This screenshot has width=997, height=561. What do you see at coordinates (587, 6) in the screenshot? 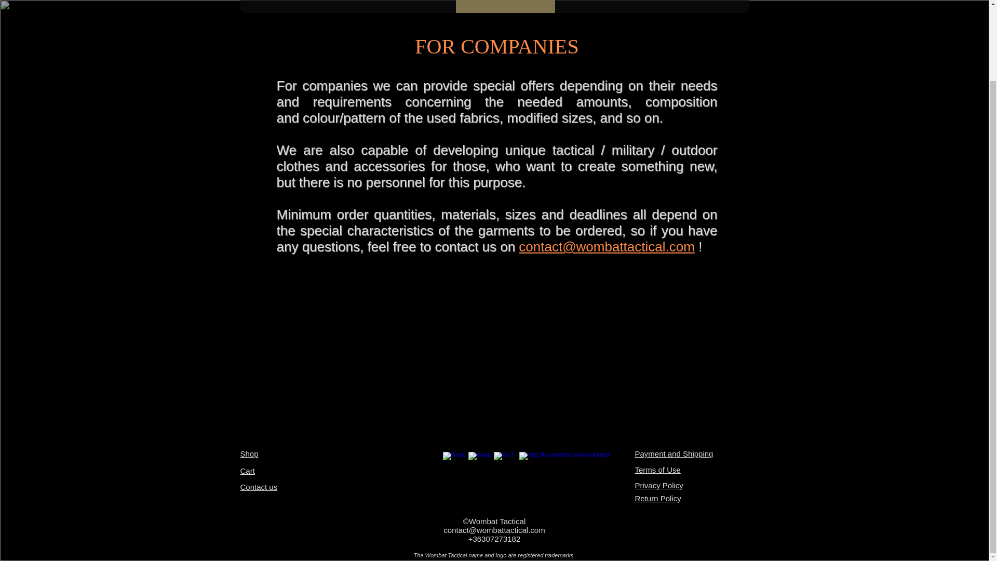
I see `CONTACT` at bounding box center [587, 6].